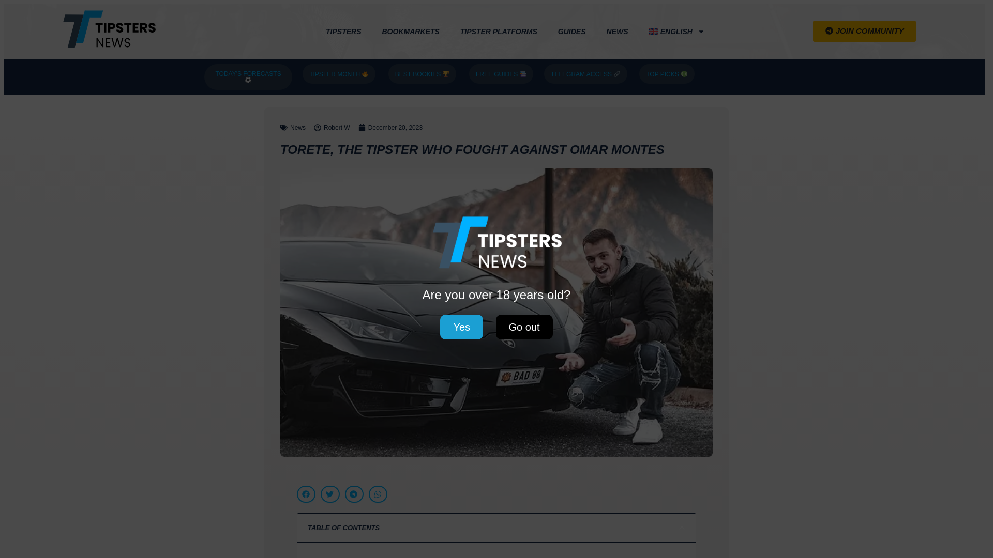 This screenshot has width=993, height=558. I want to click on BEST BOOKIES, so click(422, 74).